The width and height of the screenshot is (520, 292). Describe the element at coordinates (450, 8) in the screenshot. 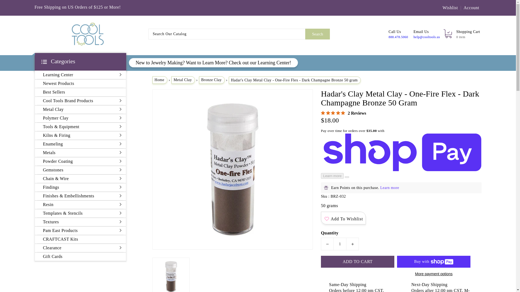

I see `Wishlist` at that location.